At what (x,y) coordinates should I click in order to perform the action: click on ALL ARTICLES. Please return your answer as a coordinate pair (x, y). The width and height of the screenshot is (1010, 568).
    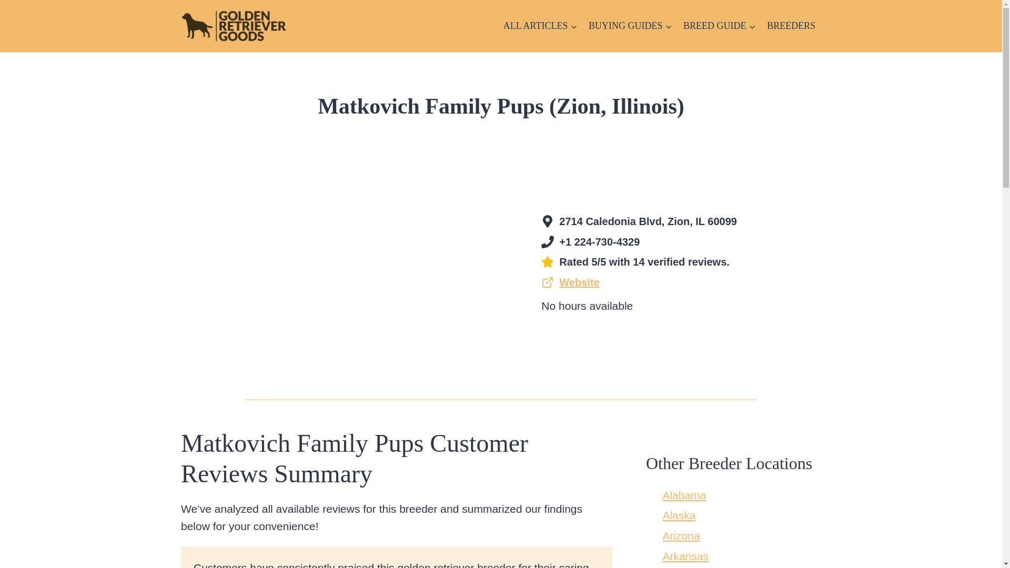
    Looking at the image, I should click on (540, 25).